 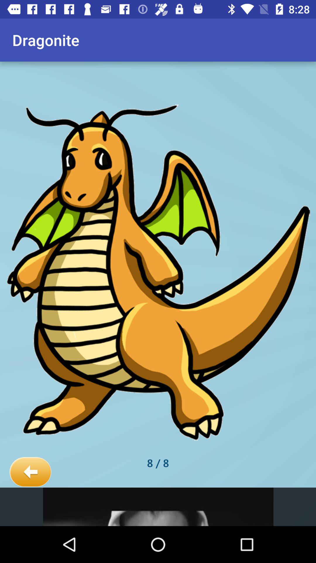 I want to click on press icon at the bottom left corner, so click(x=30, y=472).